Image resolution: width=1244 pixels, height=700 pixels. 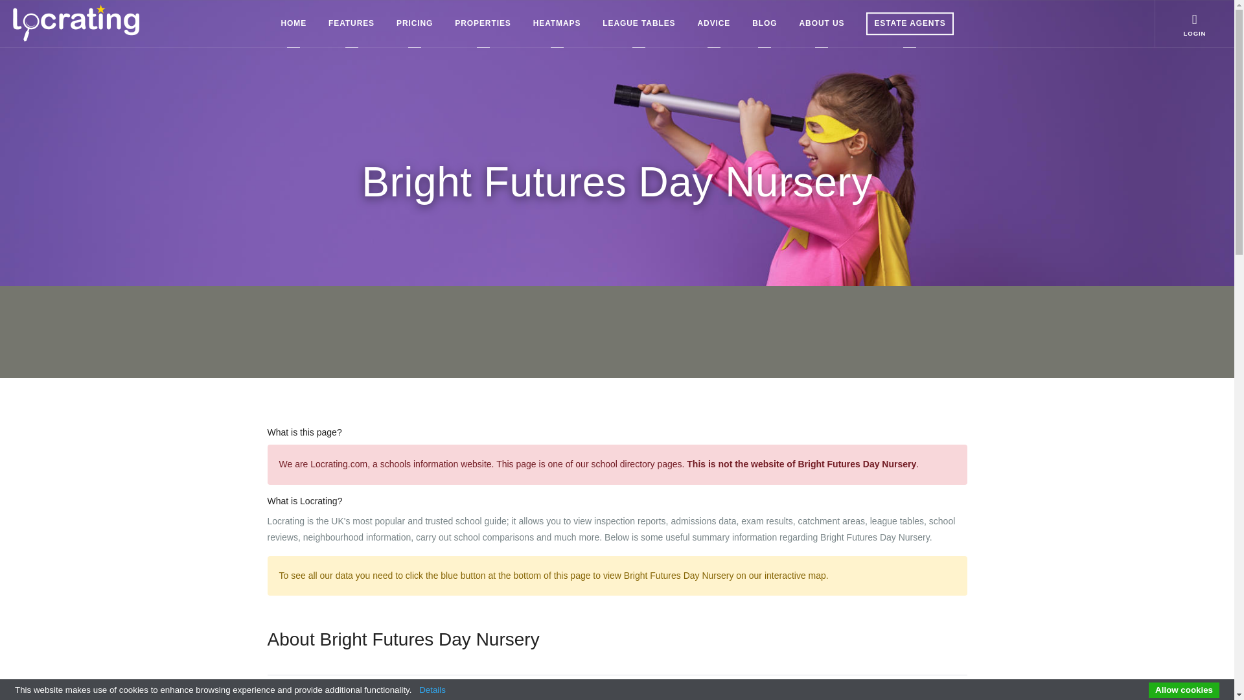 What do you see at coordinates (482, 23) in the screenshot?
I see `PROPERTIES` at bounding box center [482, 23].